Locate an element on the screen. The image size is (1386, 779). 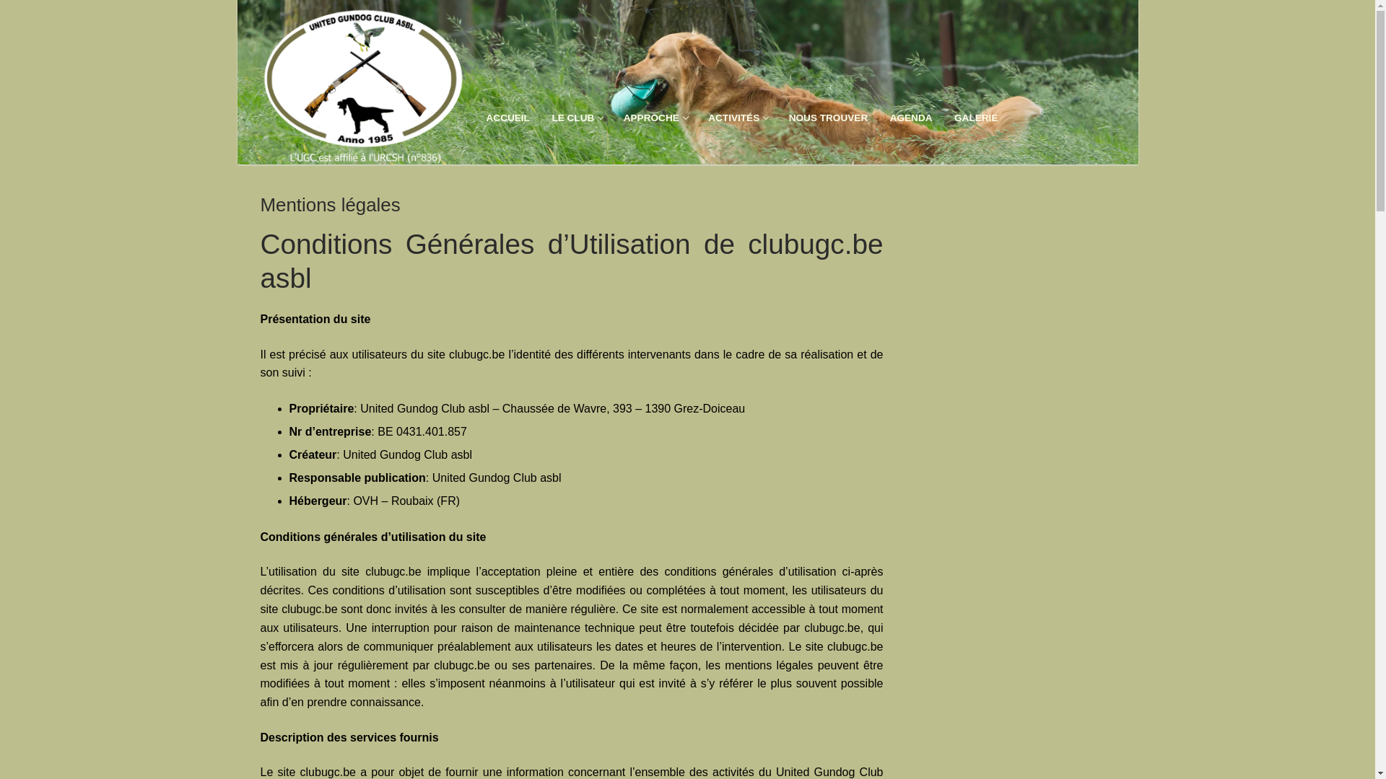
APPROCHE
  is located at coordinates (655, 118).